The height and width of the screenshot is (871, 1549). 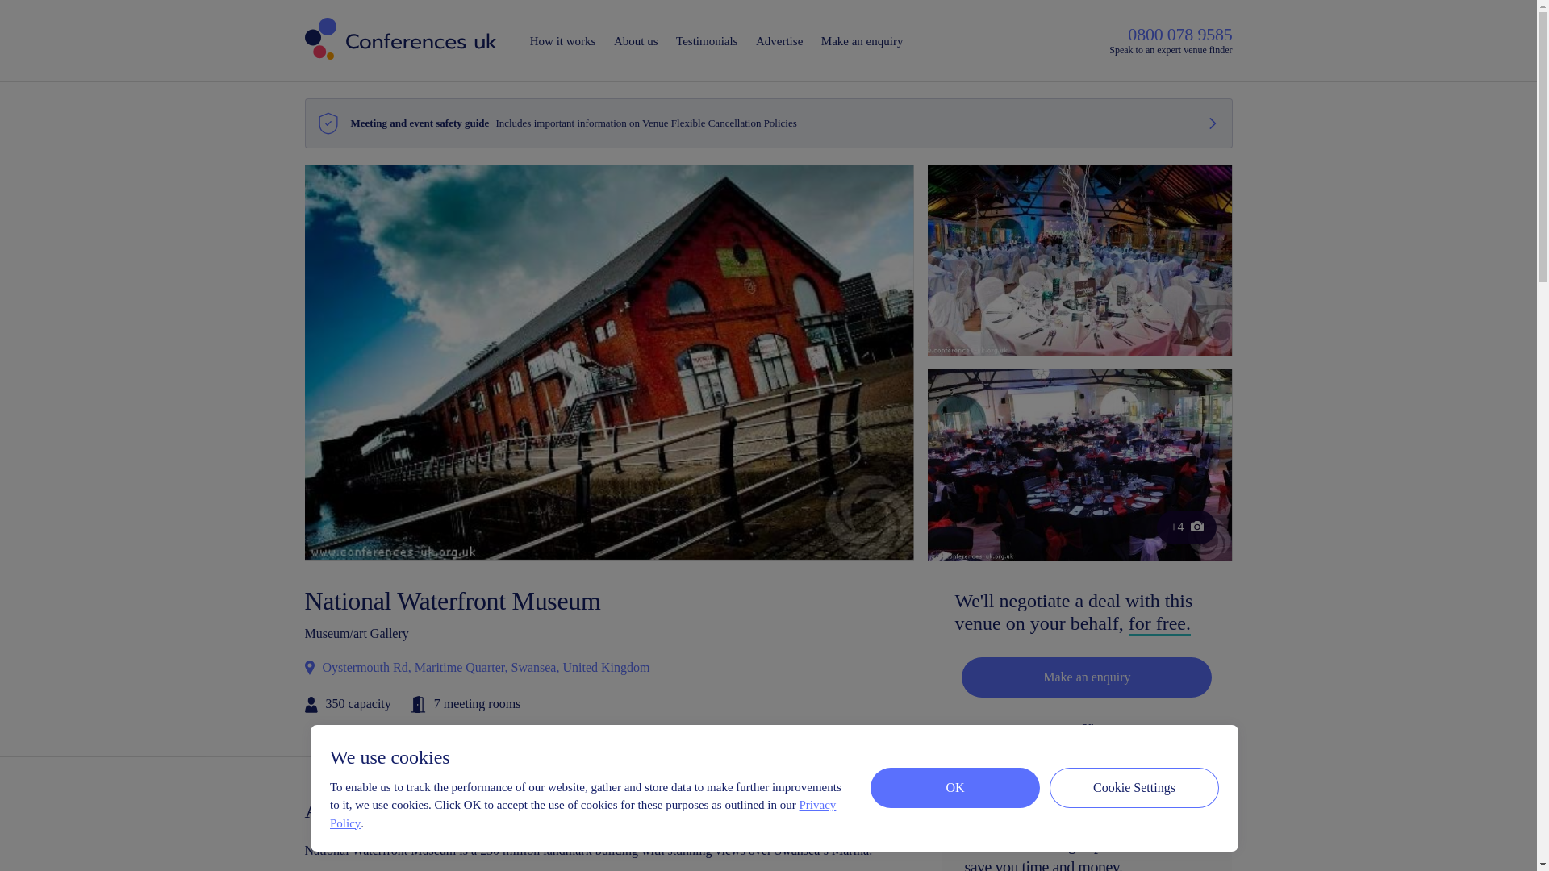 I want to click on Oystermouth Rd, Maritime Quarter, Swansea, United Kingdom, so click(x=478, y=667).